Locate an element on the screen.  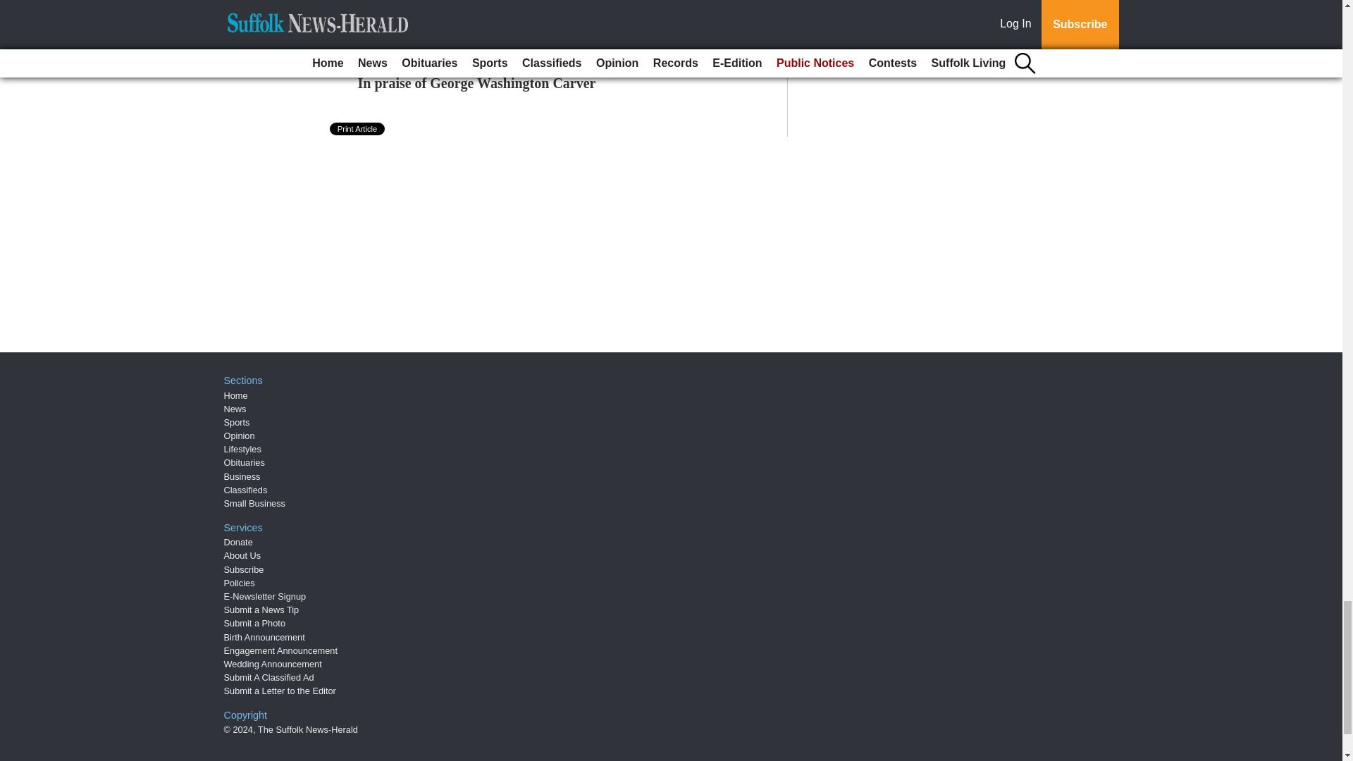
Good job on the AP test is located at coordinates (429, 35).